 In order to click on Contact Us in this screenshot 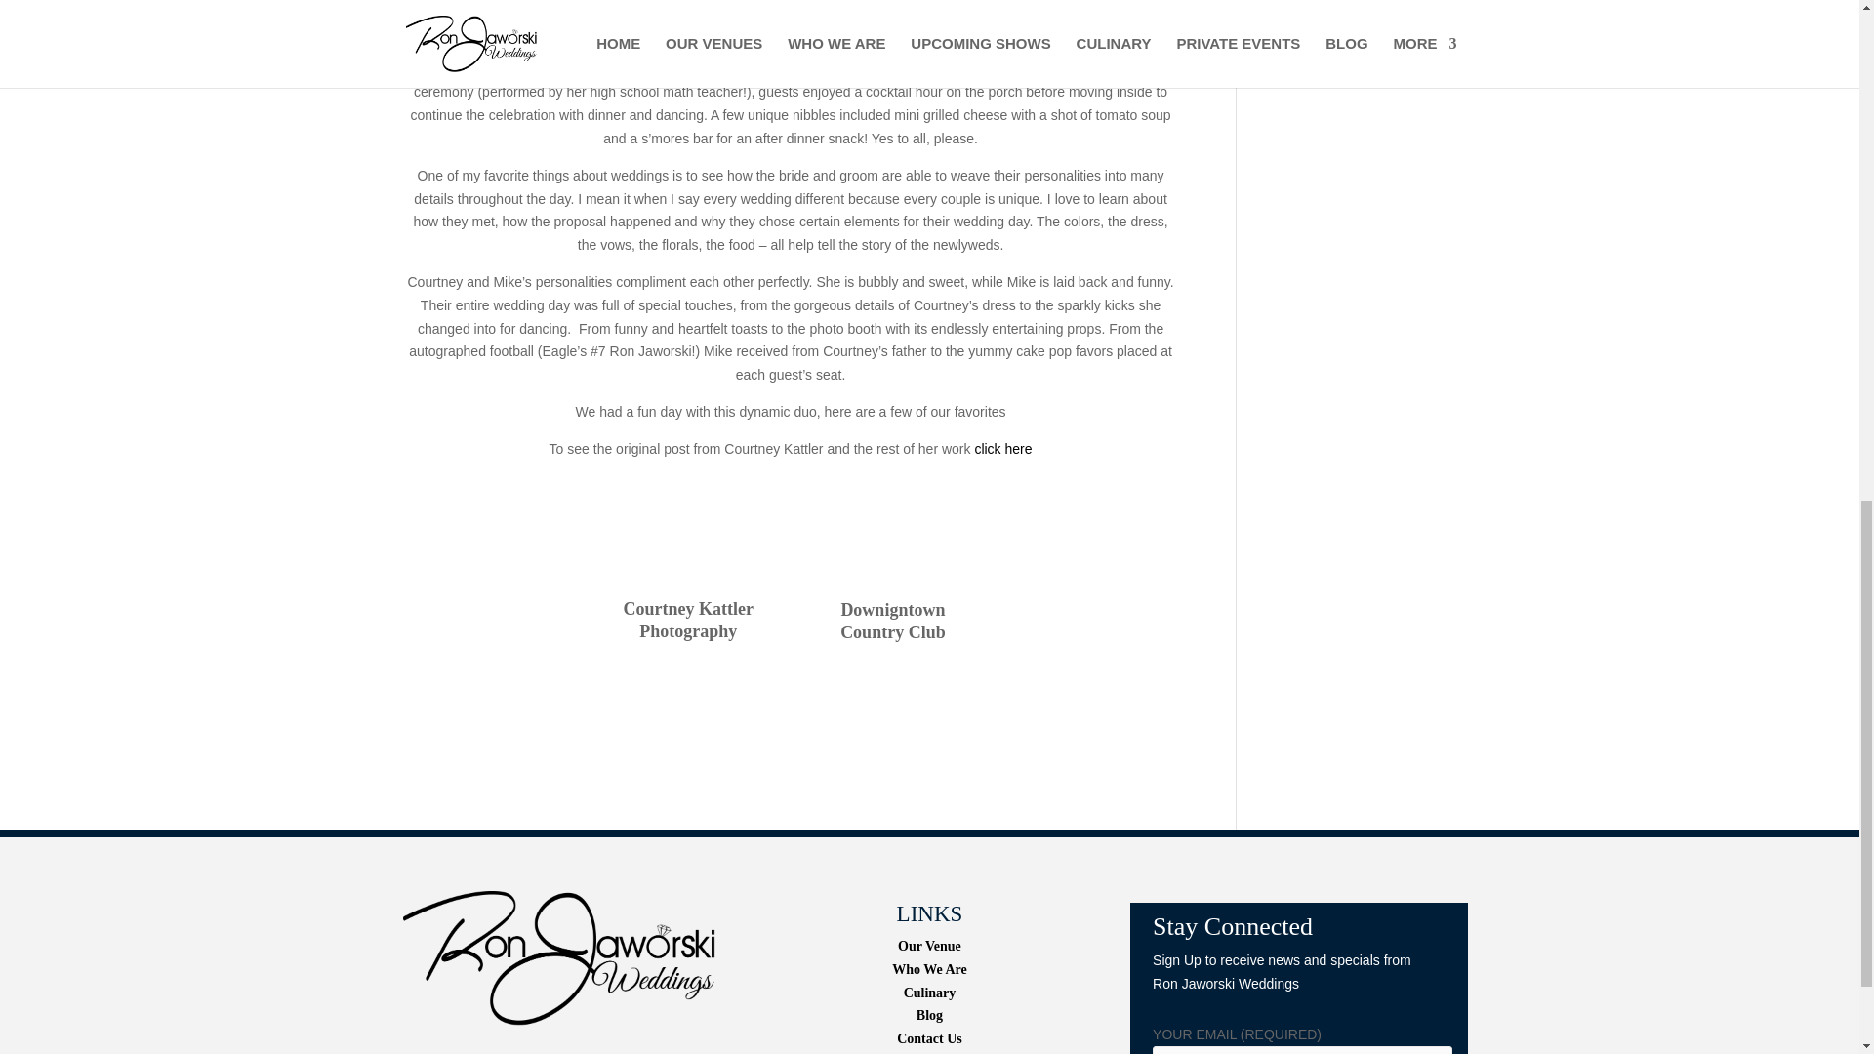, I will do `click(929, 1038)`.